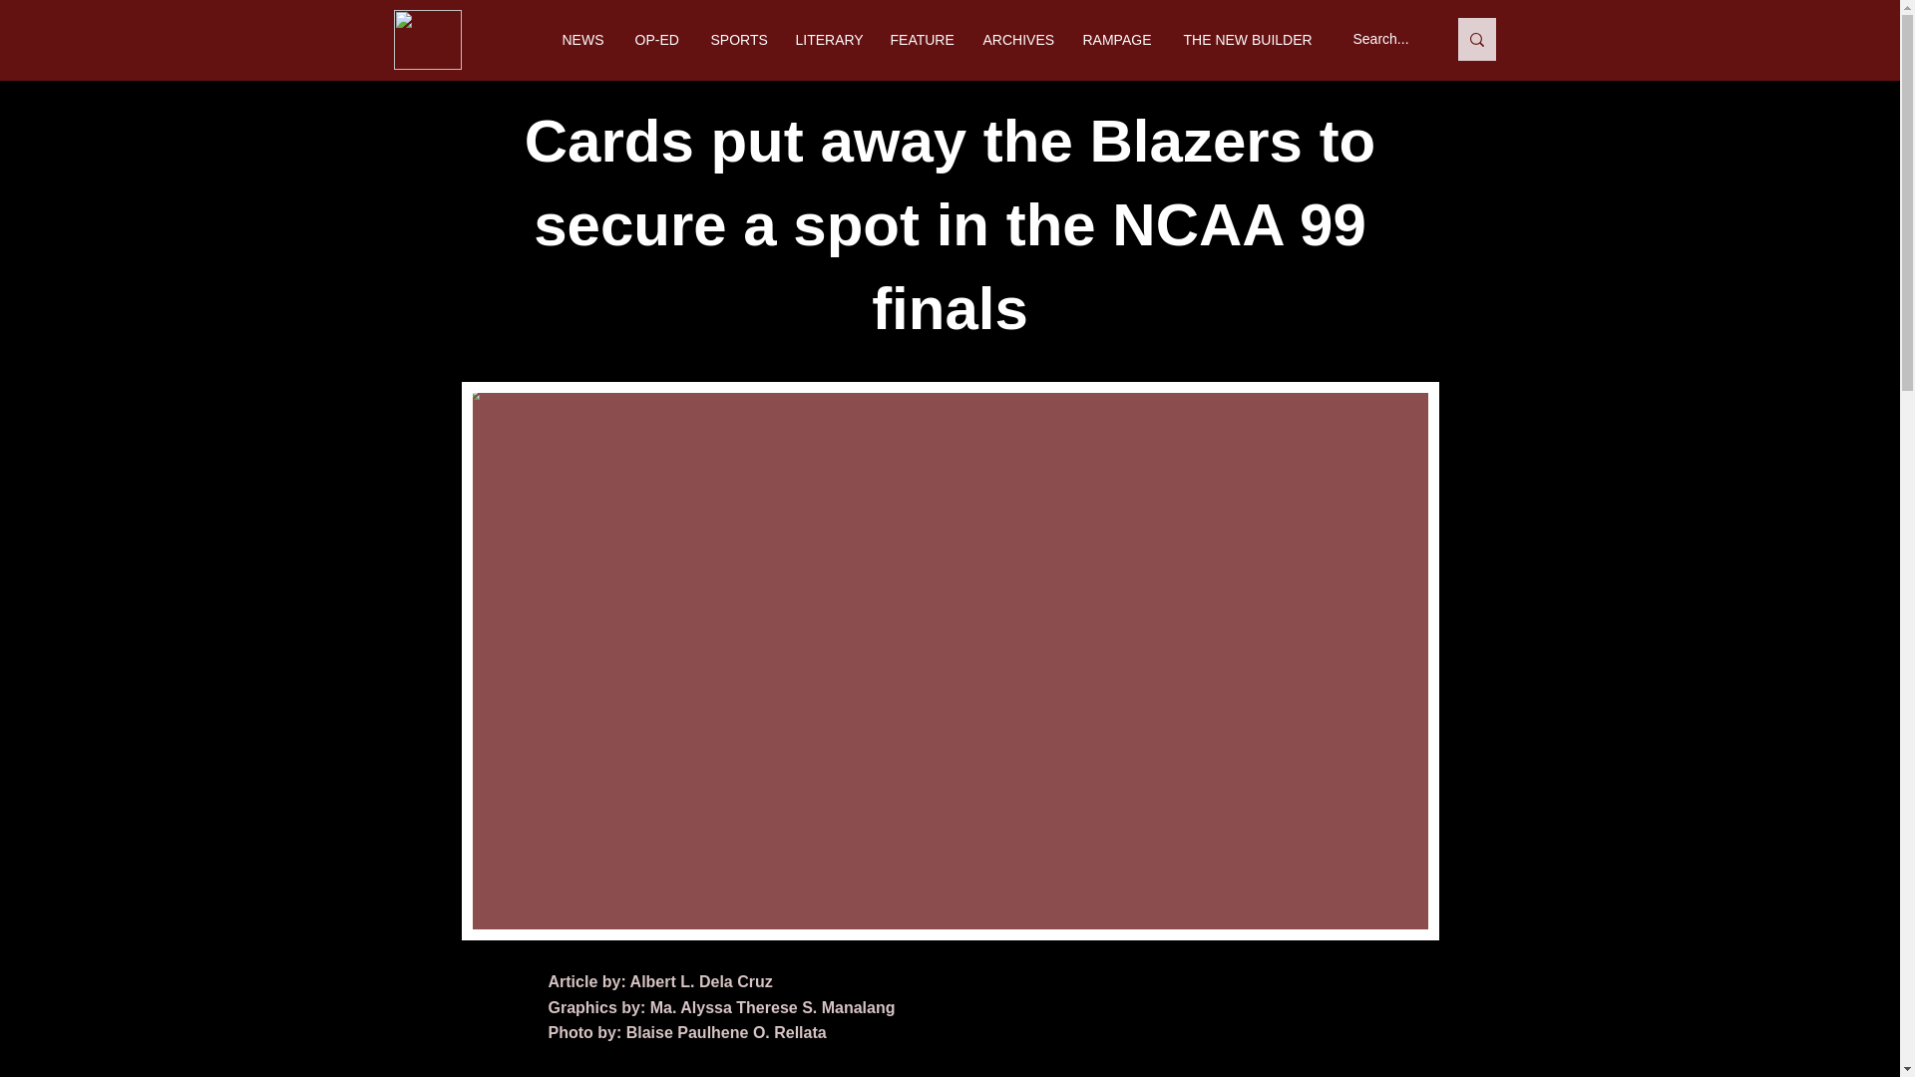 This screenshot has width=1915, height=1077. I want to click on FEATURE, so click(922, 40).